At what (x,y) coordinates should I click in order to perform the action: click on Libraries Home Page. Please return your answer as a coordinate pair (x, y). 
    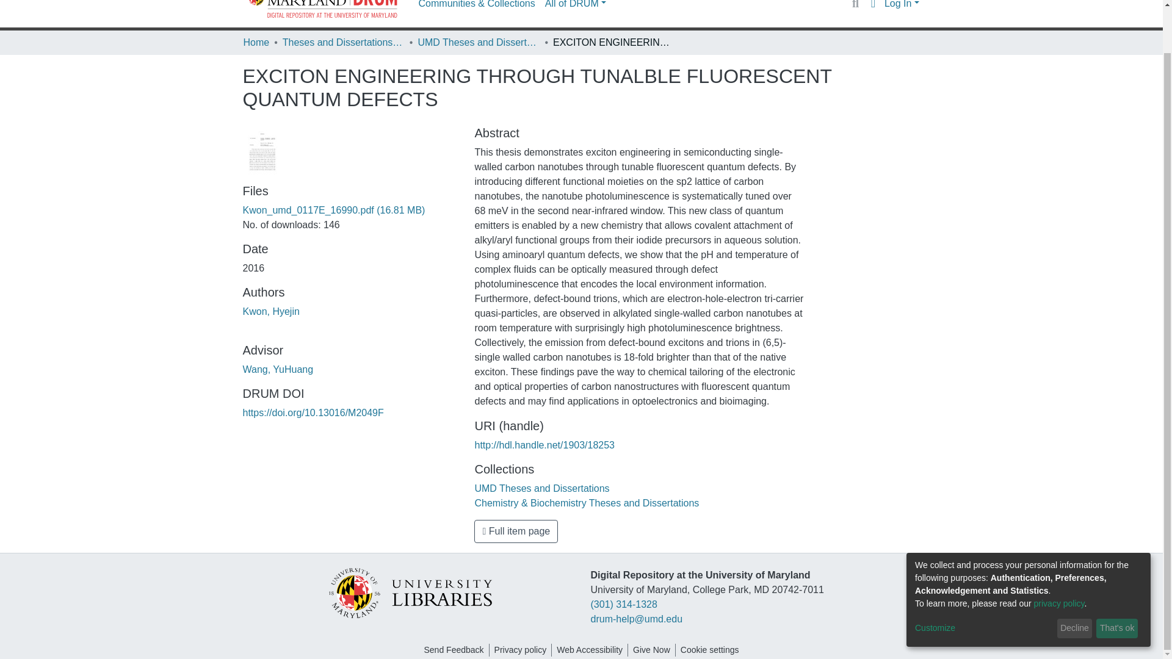
    Looking at the image, I should click on (409, 592).